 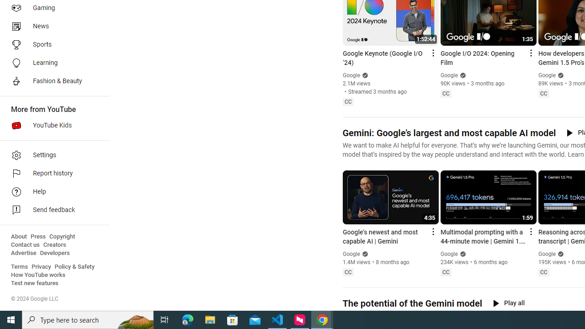 I want to click on Closed captions, so click(x=543, y=272).